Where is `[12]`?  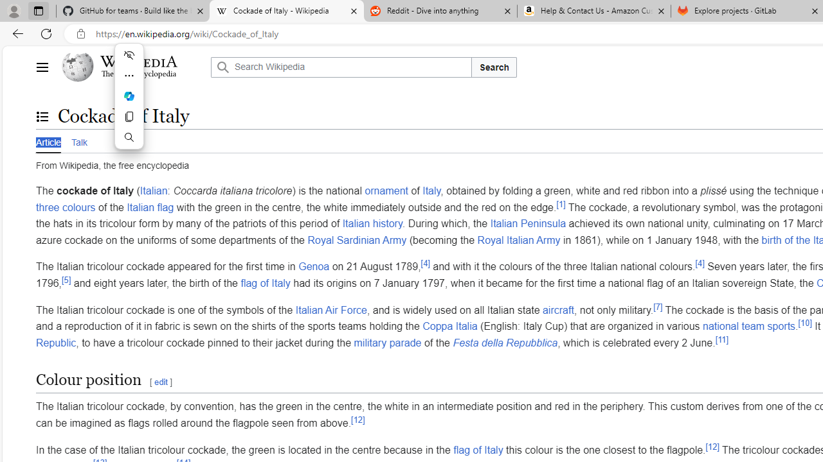
[12] is located at coordinates (712, 447).